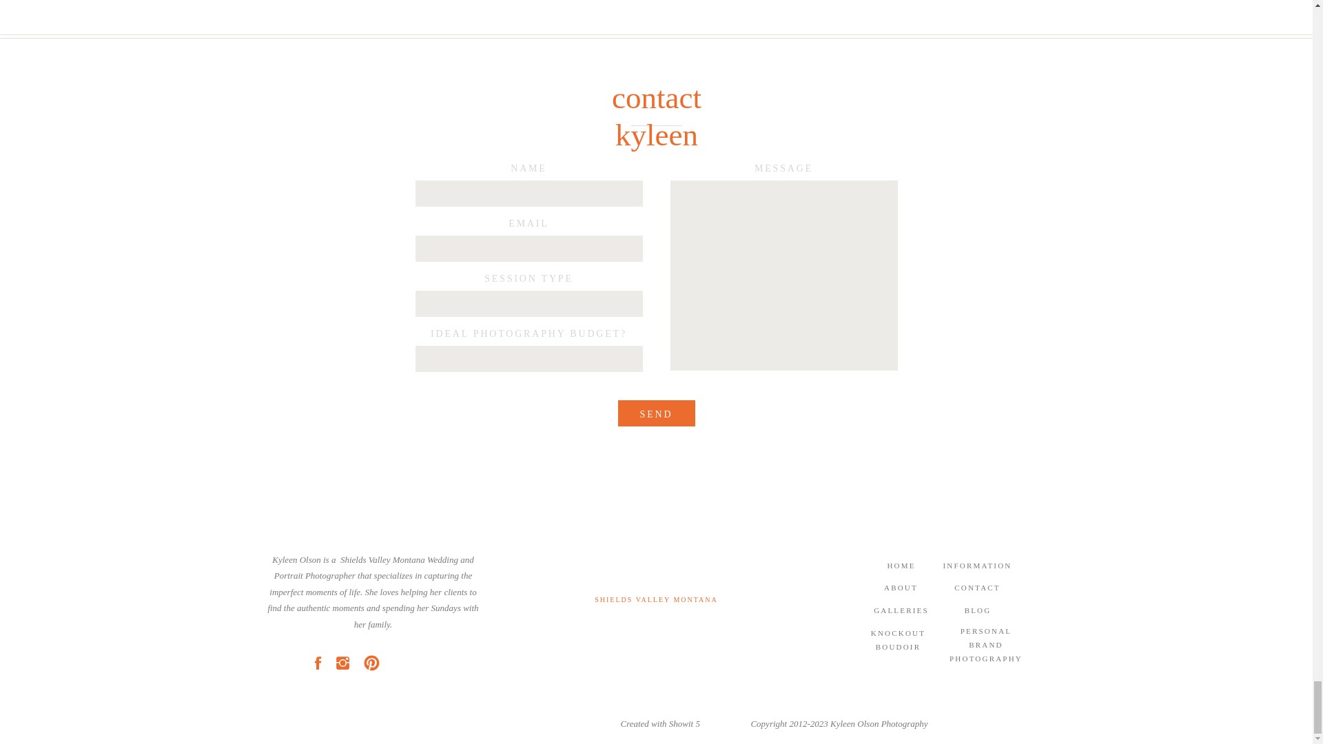 The height and width of the screenshot is (744, 1323). Describe the element at coordinates (901, 612) in the screenshot. I see `GALLERIES` at that location.